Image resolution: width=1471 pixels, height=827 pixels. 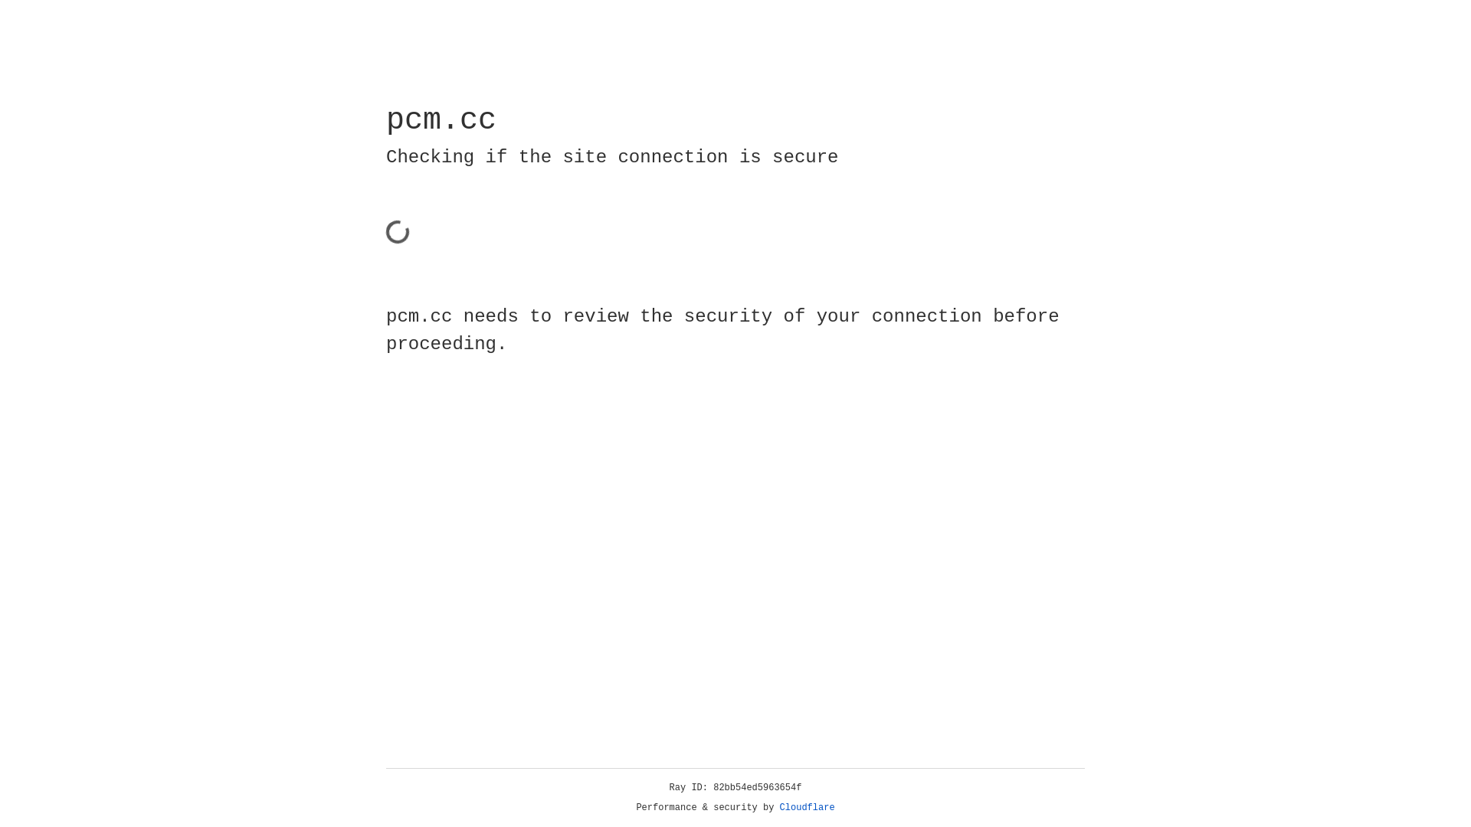 I want to click on Cloudflare, so click(x=808, y=808).